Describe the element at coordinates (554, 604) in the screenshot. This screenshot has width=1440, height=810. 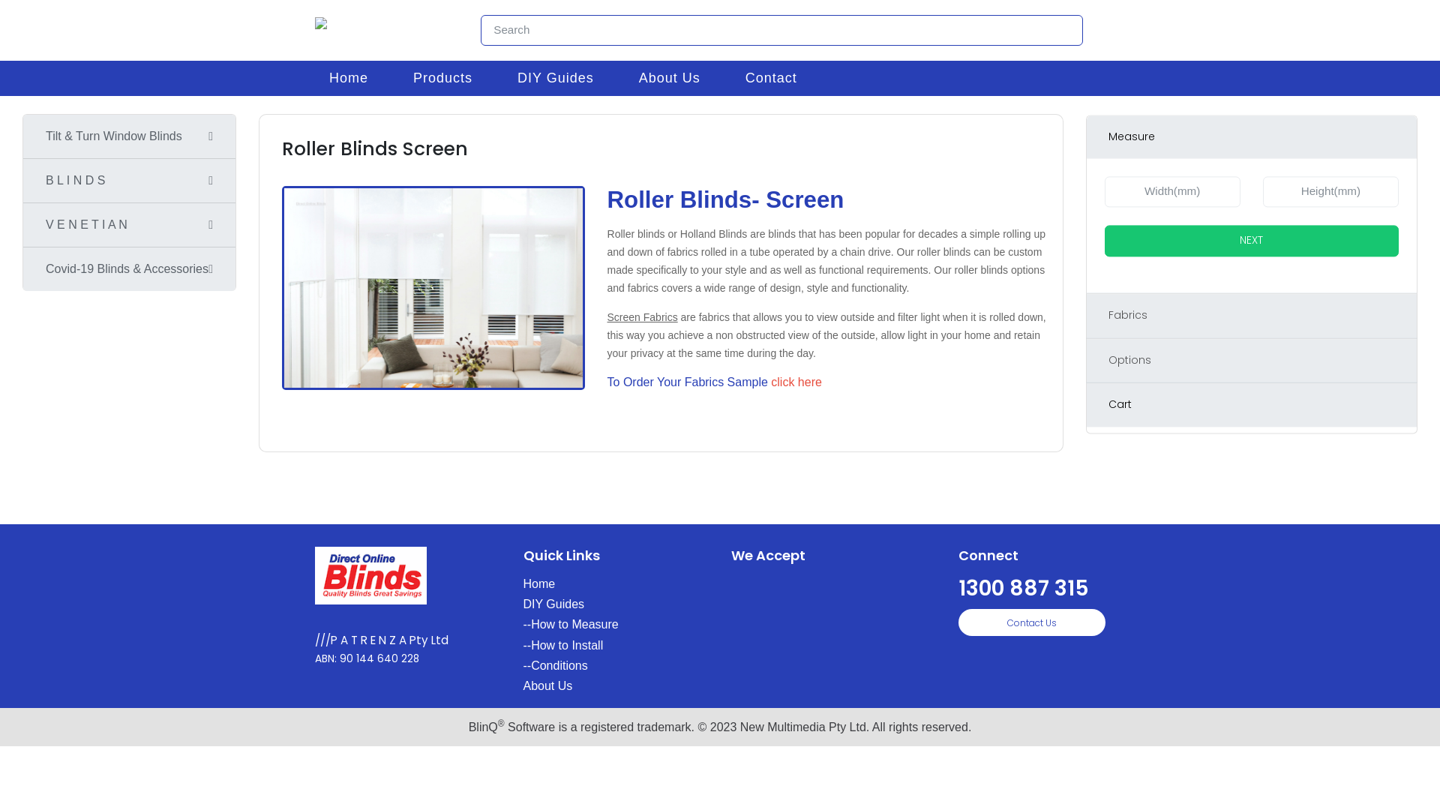
I see `DIY Guides` at that location.